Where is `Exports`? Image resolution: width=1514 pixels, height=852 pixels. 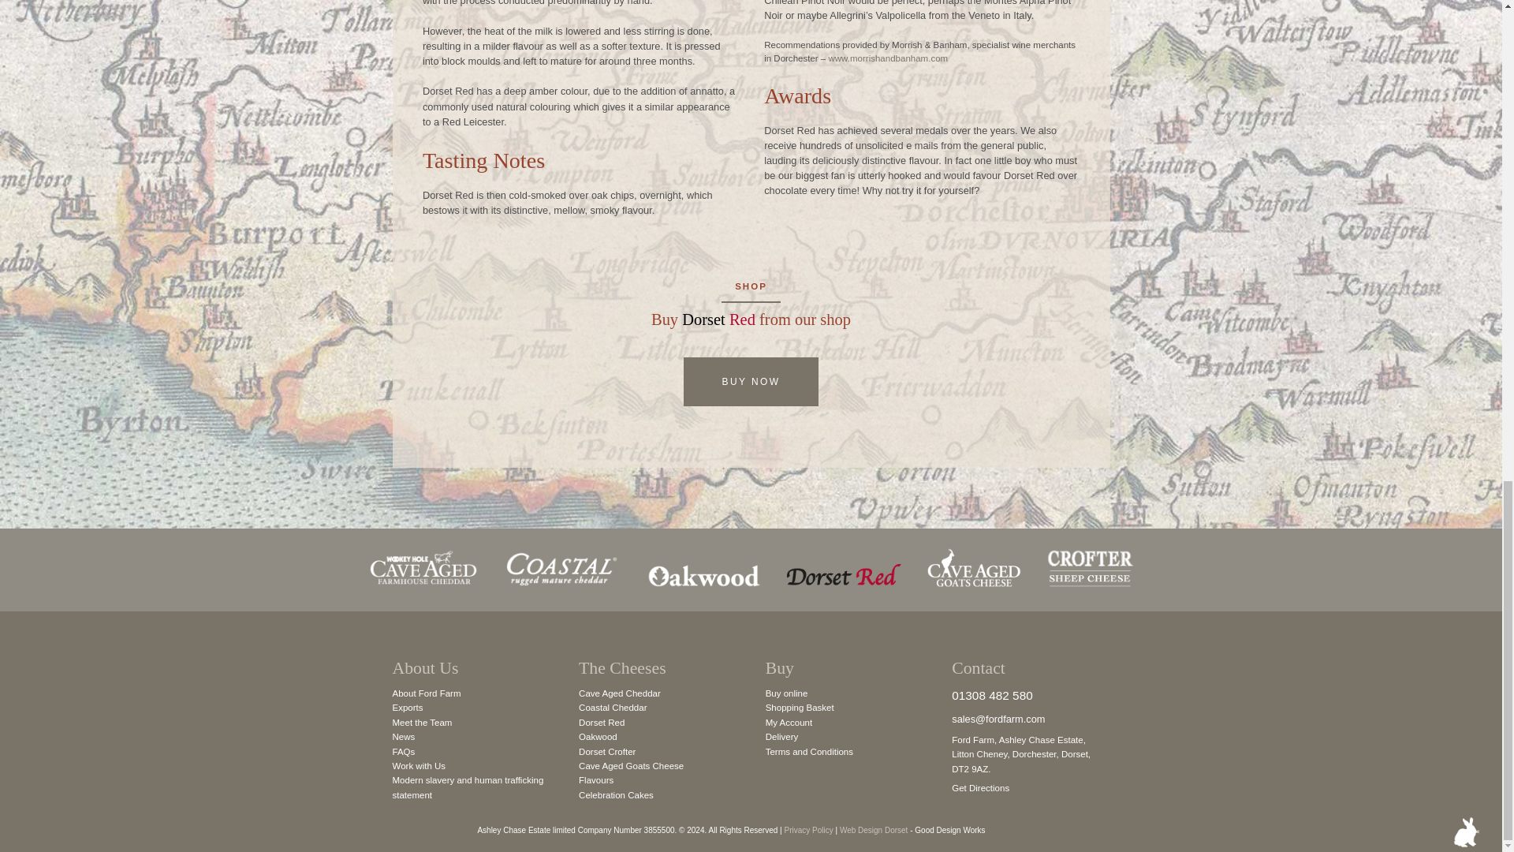
Exports is located at coordinates (408, 707).